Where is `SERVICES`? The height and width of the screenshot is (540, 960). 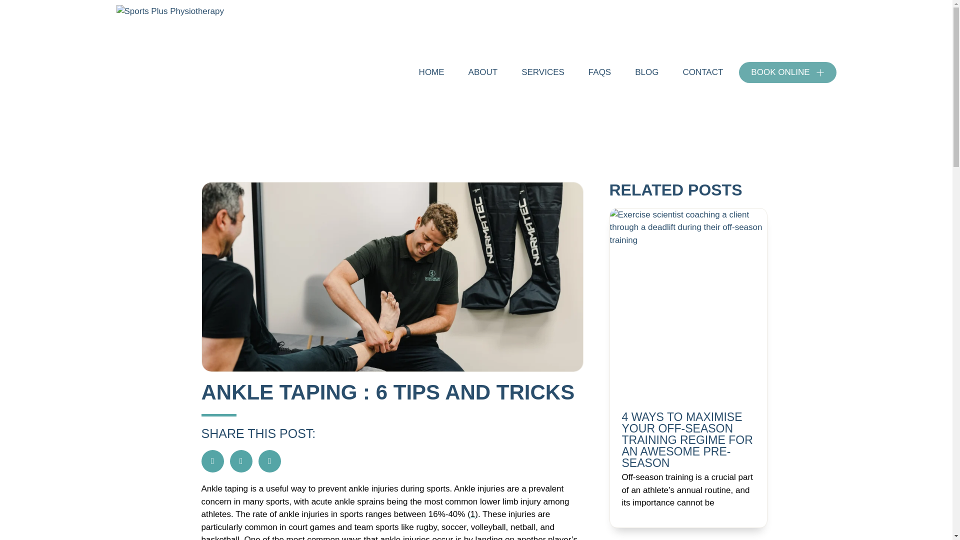
SERVICES is located at coordinates (543, 72).